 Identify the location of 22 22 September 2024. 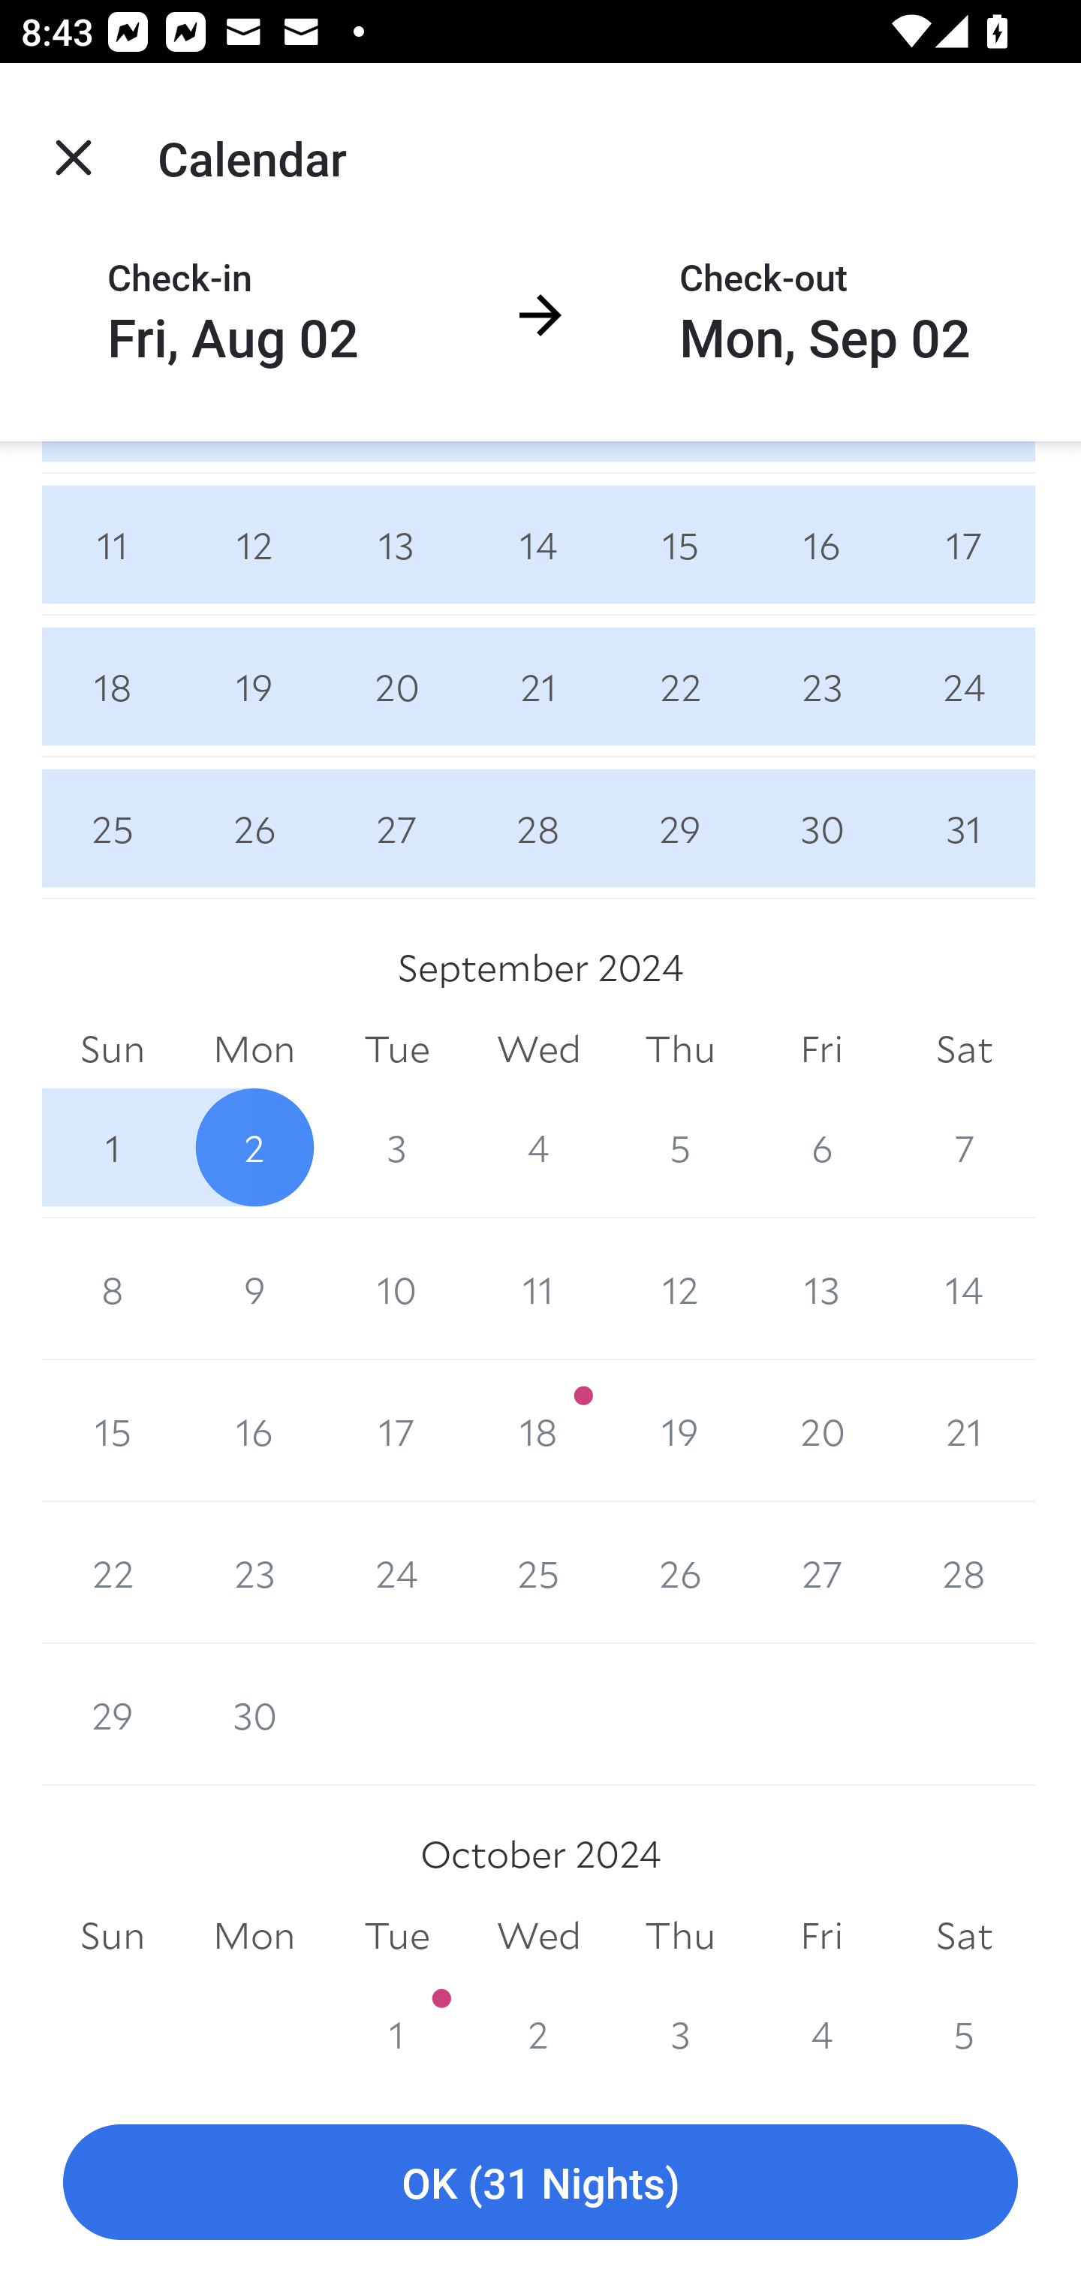
(113, 1572).